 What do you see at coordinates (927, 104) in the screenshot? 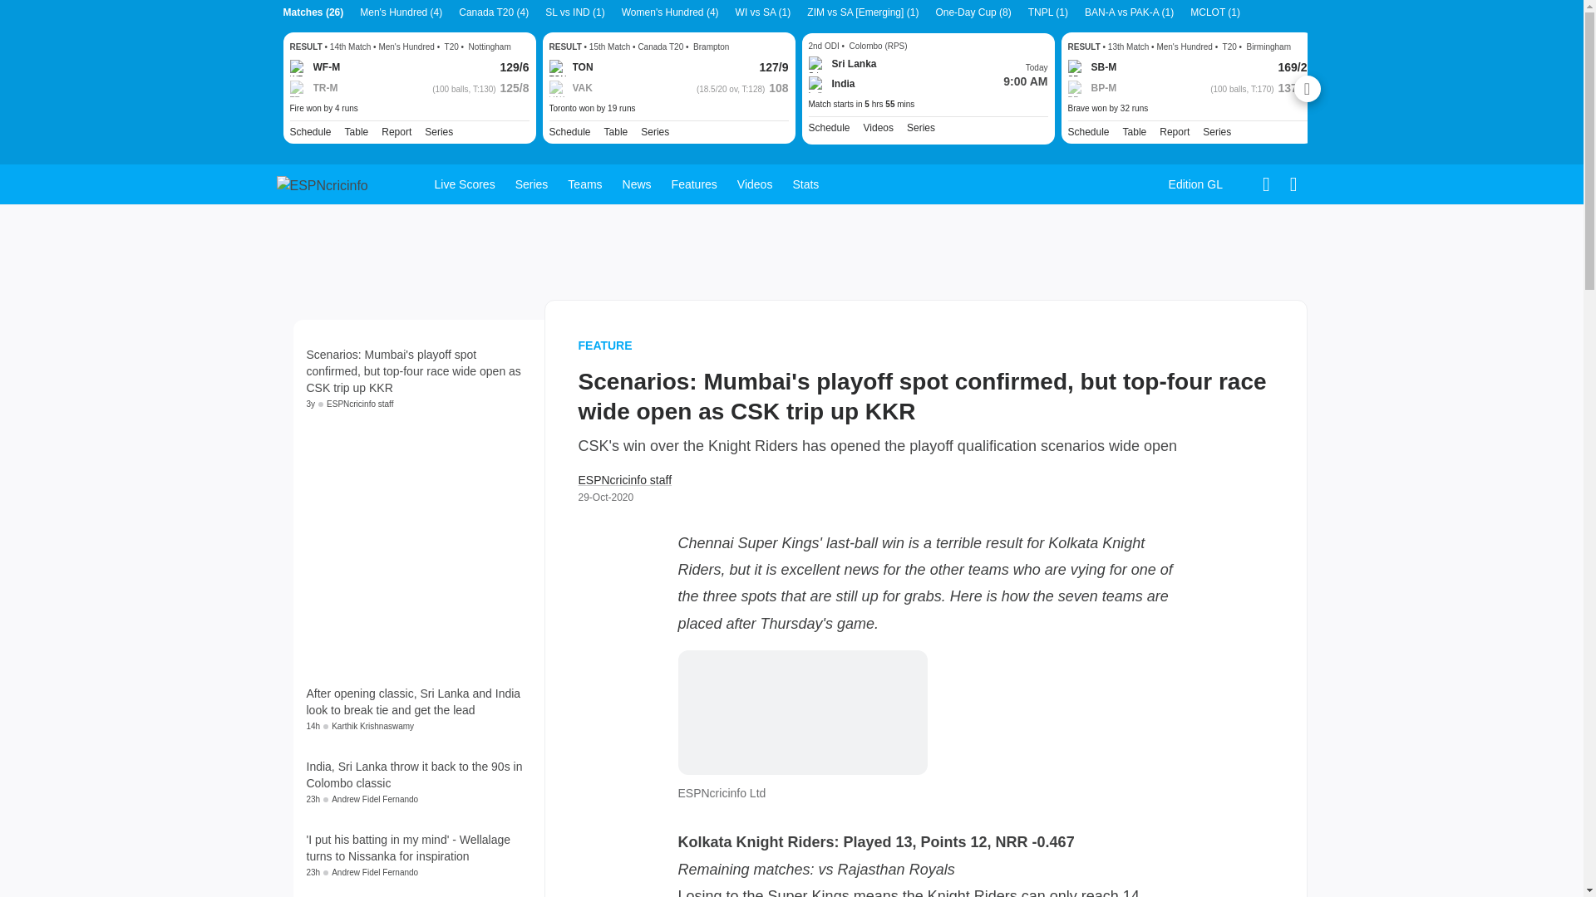
I see `SL vs IND - 2nd ODI` at bounding box center [927, 104].